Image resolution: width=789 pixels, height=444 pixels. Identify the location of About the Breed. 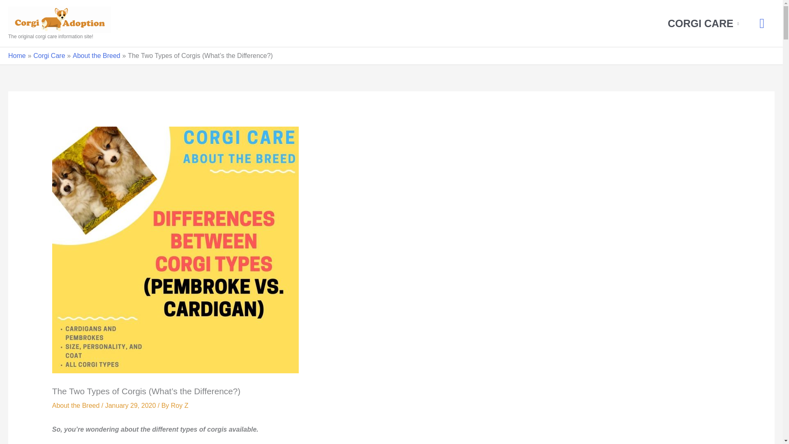
(96, 55).